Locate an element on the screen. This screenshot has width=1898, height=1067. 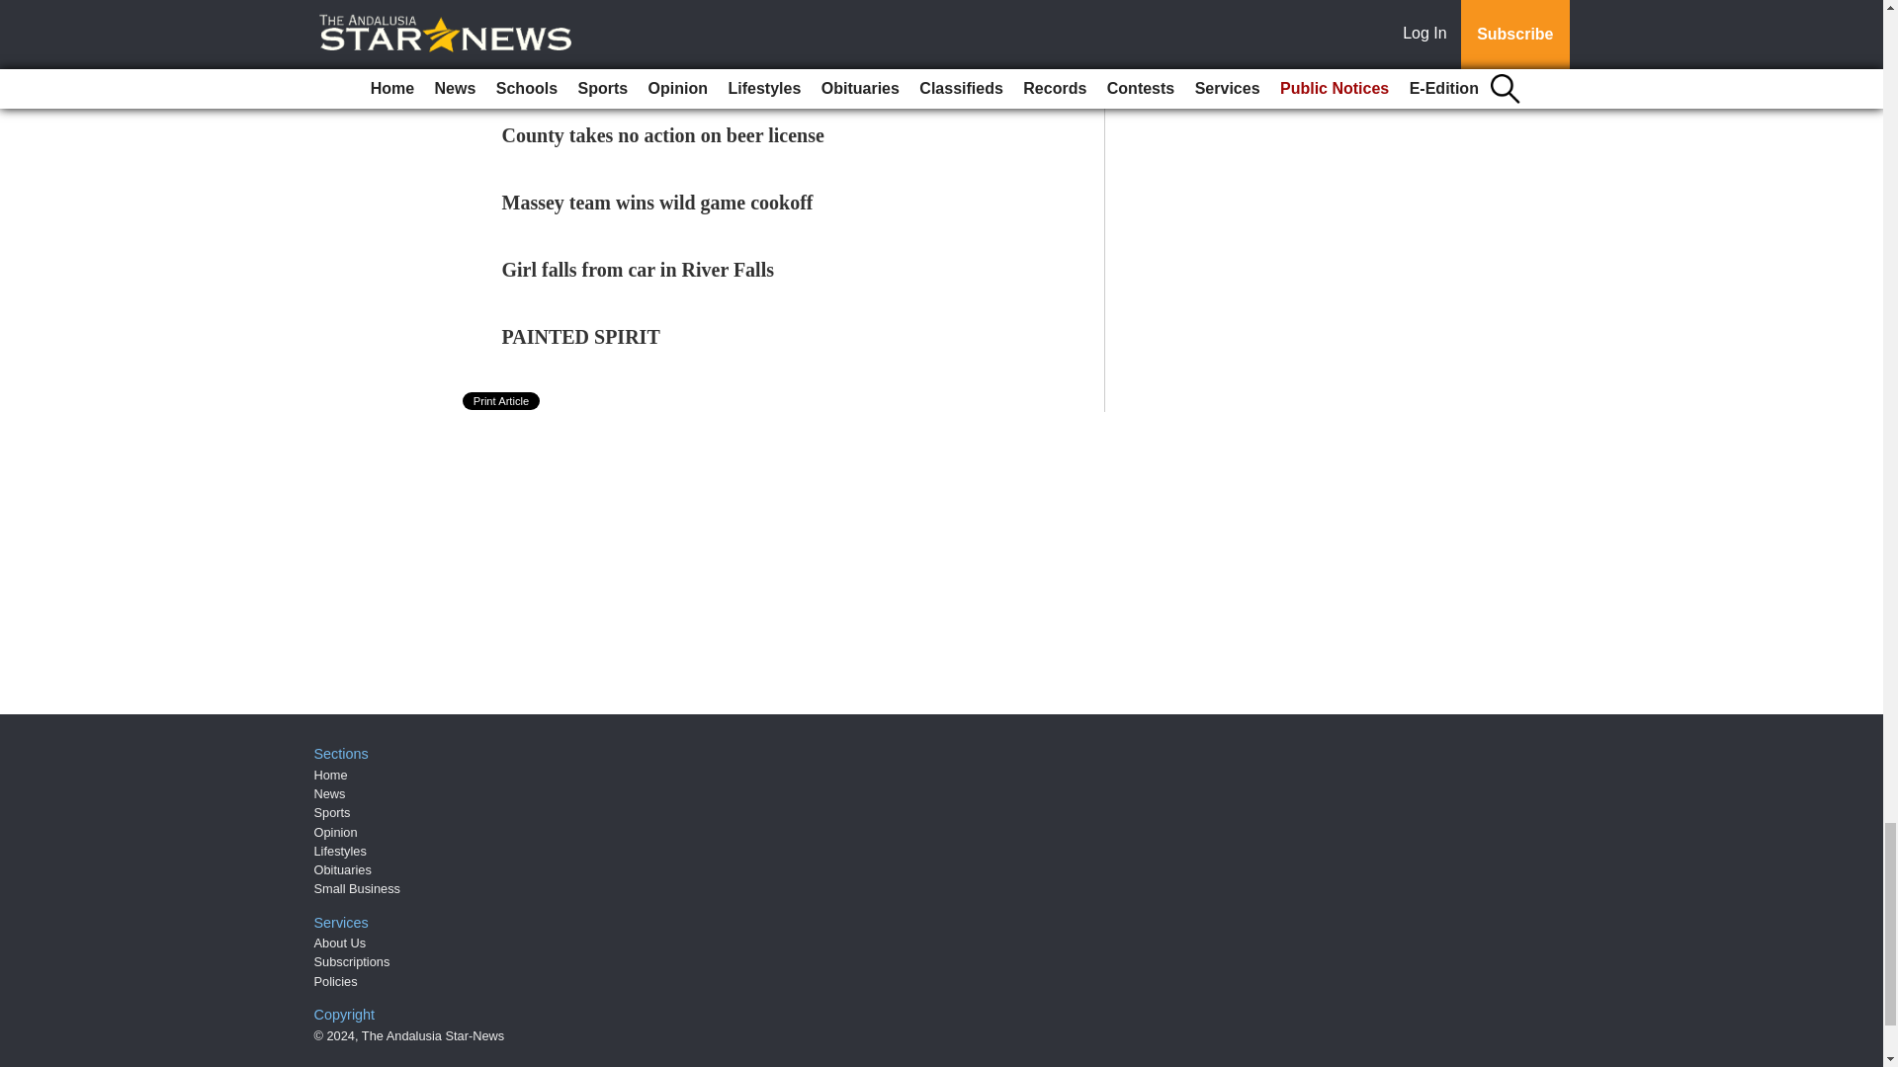
Sports is located at coordinates (332, 812).